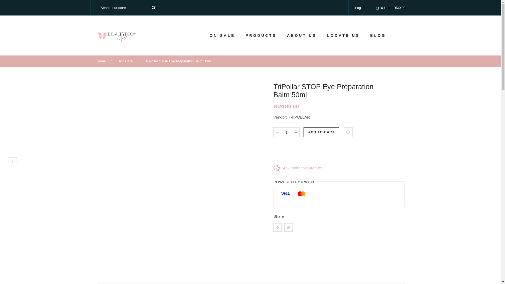  I want to click on 1, so click(286, 132).